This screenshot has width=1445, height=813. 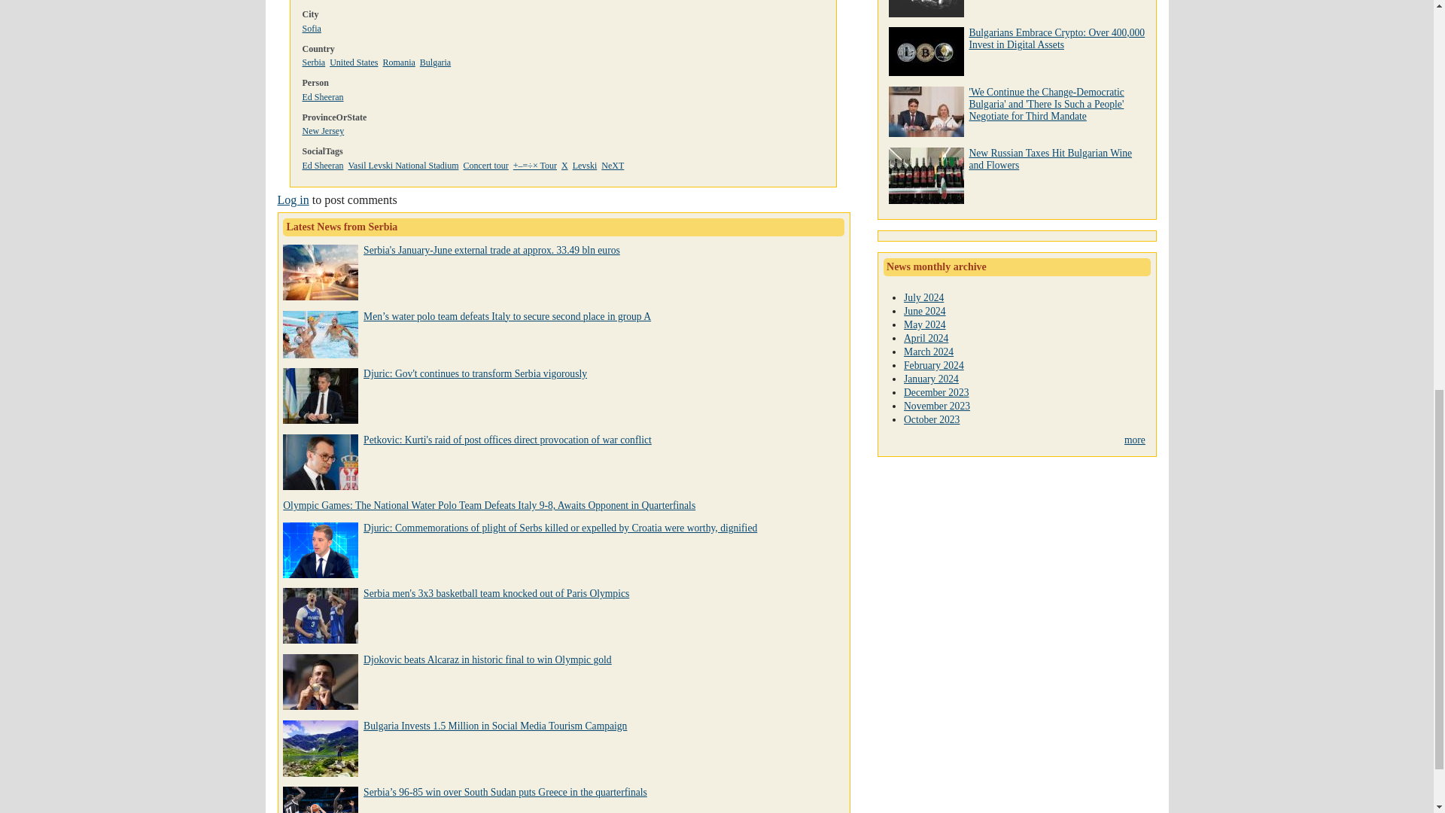 What do you see at coordinates (322, 165) in the screenshot?
I see `Ed Sheeran` at bounding box center [322, 165].